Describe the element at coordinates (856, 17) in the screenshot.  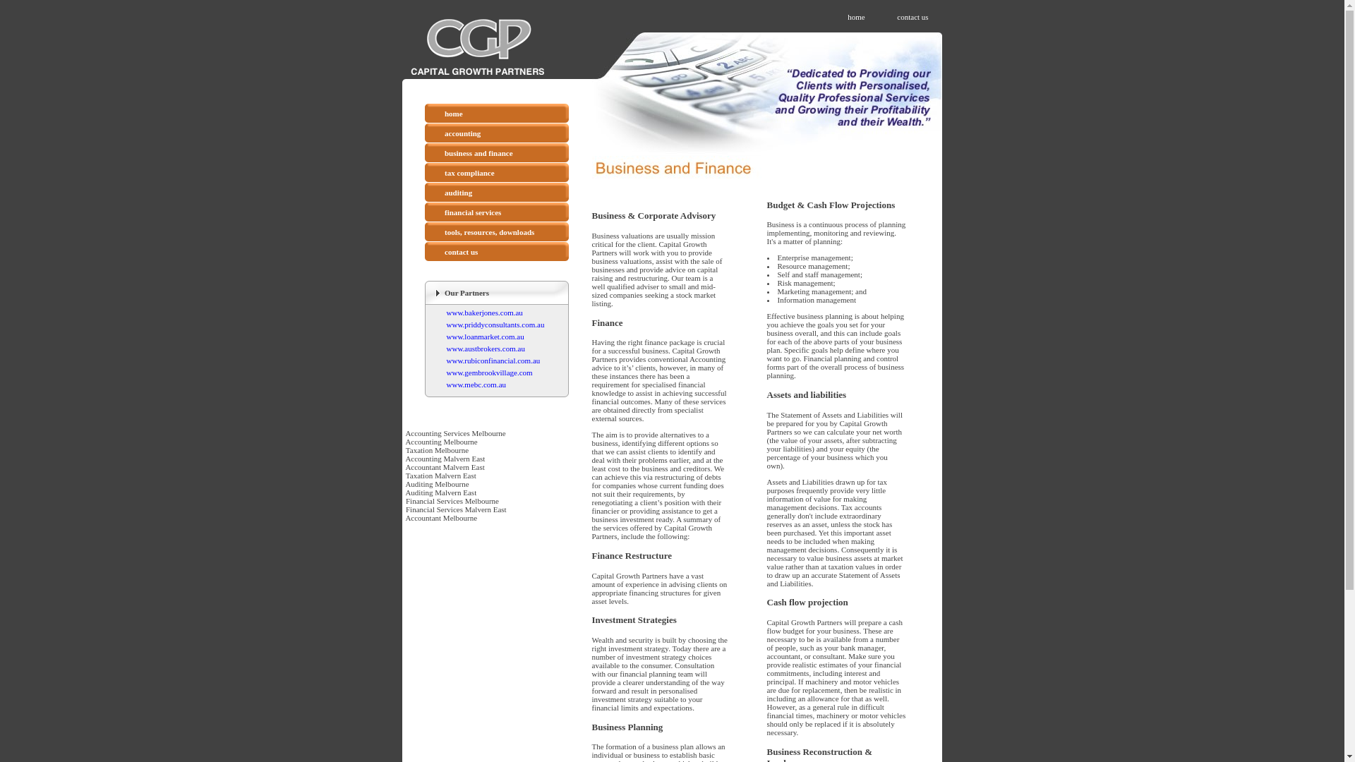
I see `home` at that location.